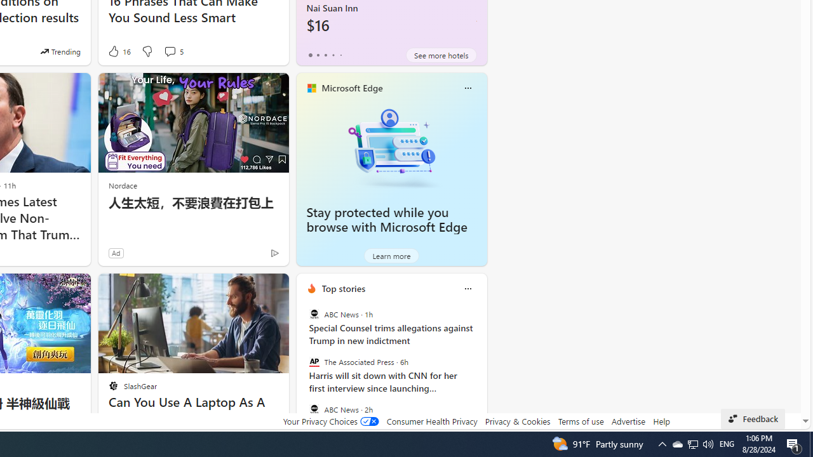 This screenshot has height=457, width=813. I want to click on ABC News, so click(314, 409).